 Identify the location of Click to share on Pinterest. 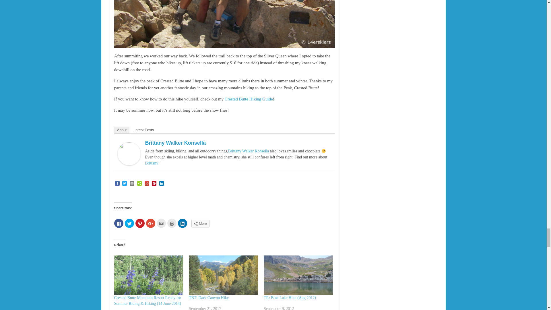
(140, 223).